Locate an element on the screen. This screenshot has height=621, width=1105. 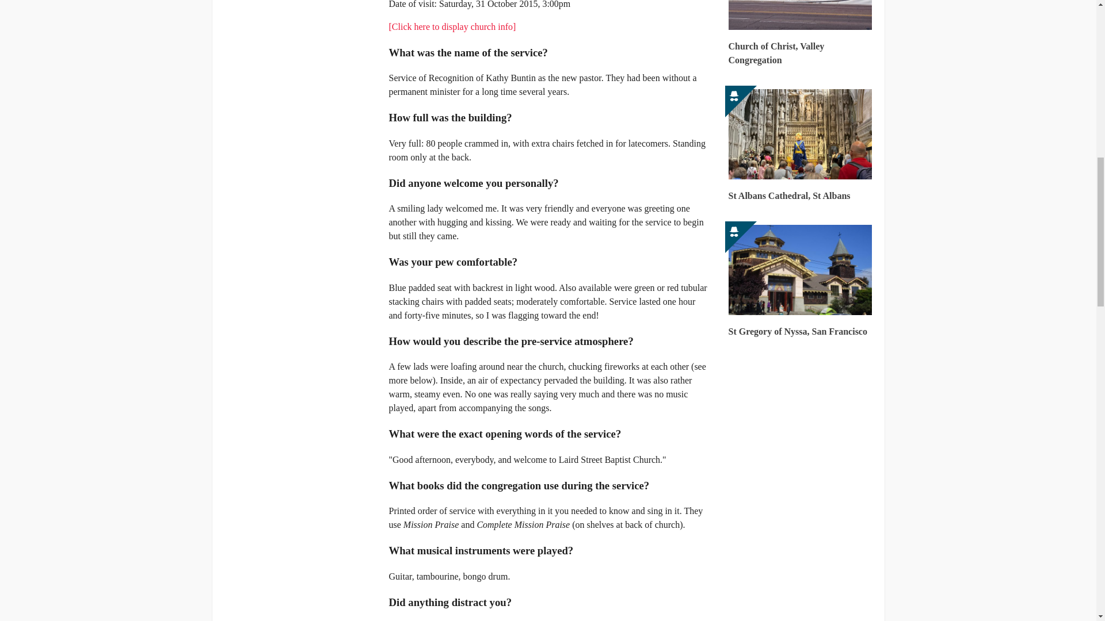
St Albans Cathedral, St Albans is located at coordinates (800, 146).